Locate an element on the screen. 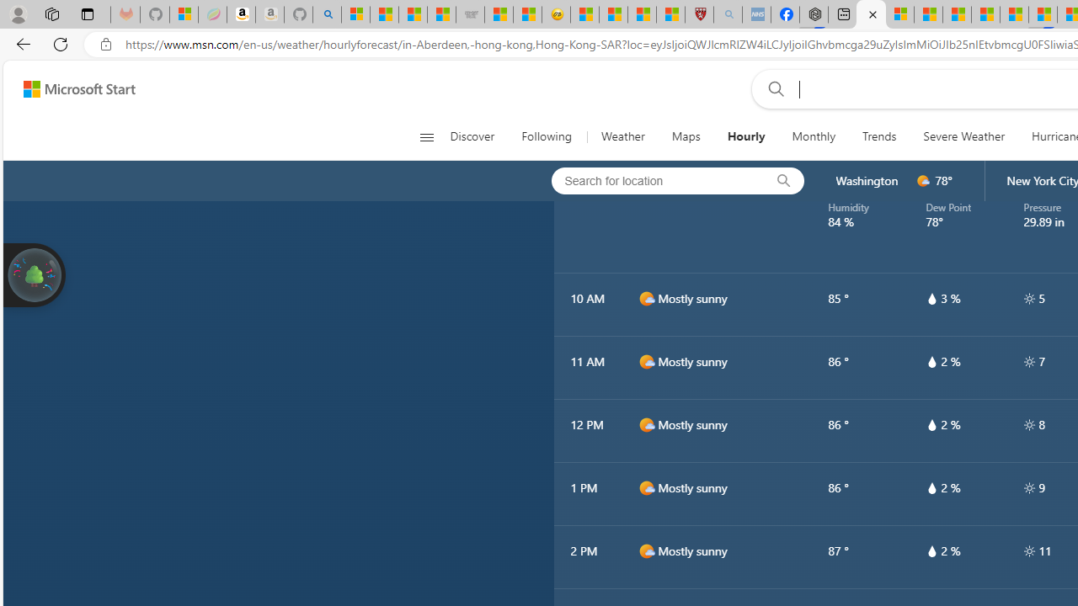 The height and width of the screenshot is (606, 1078). Hourly is located at coordinates (745, 136).